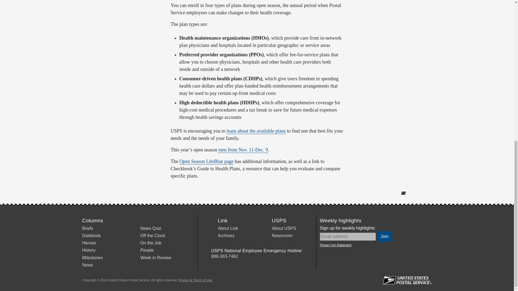  What do you see at coordinates (243, 150) in the screenshot?
I see `runs from Nov. 11-Dec. 9` at bounding box center [243, 150].